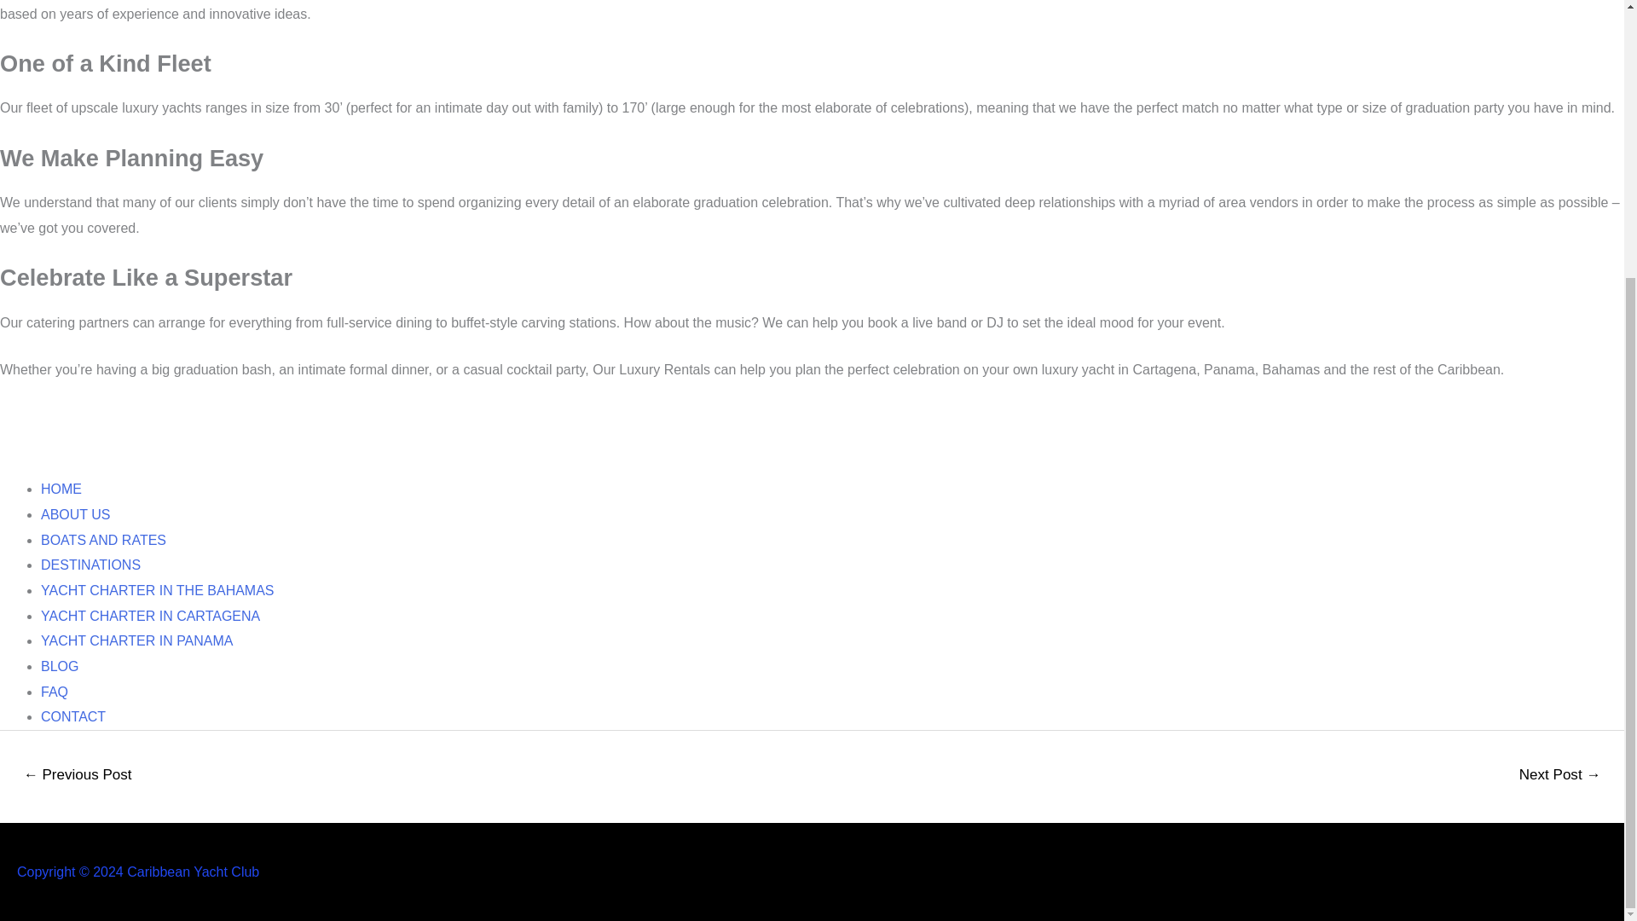 The width and height of the screenshot is (1637, 921). I want to click on Destinations, so click(90, 565).